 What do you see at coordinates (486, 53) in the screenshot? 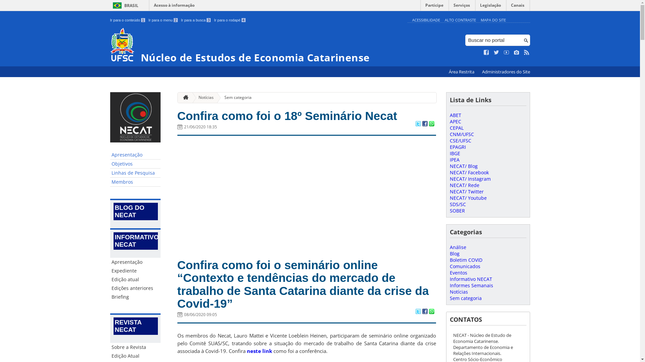
I see `Curta no Facebook` at bounding box center [486, 53].